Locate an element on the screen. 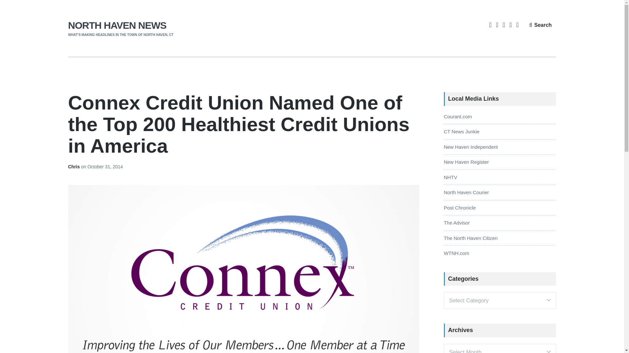 The image size is (629, 353). Post Chronicle is located at coordinates (460, 208).